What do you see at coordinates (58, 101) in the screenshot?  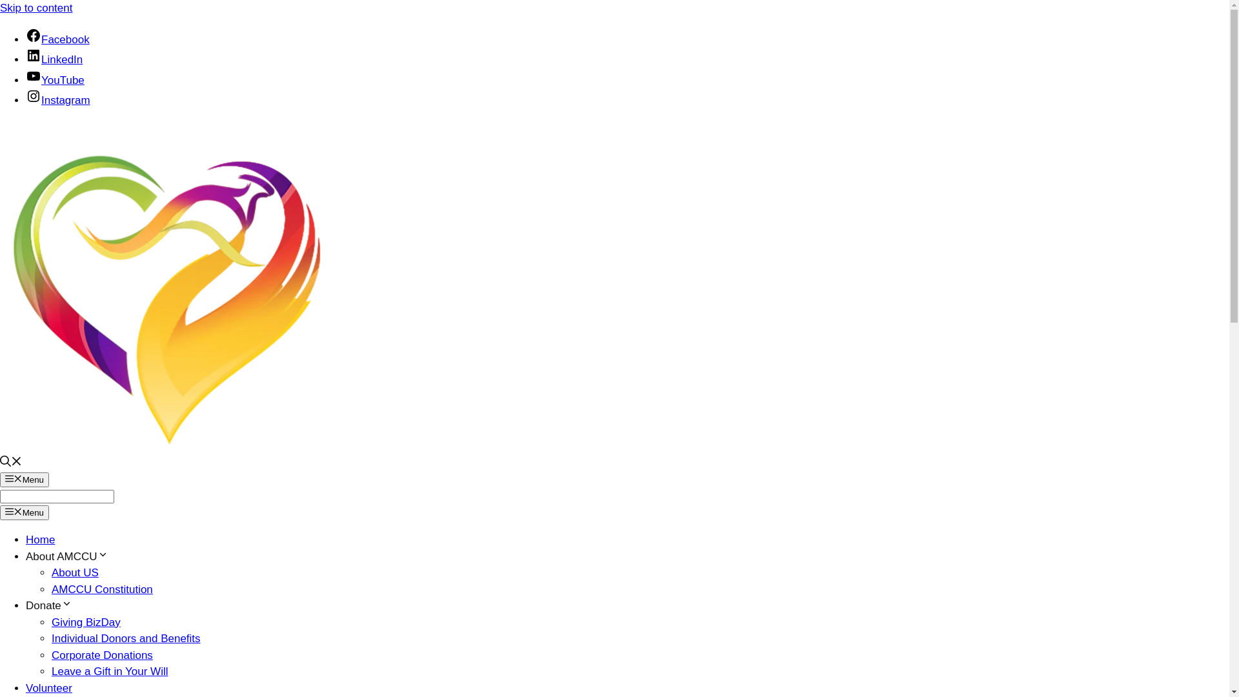 I see `Instagram` at bounding box center [58, 101].